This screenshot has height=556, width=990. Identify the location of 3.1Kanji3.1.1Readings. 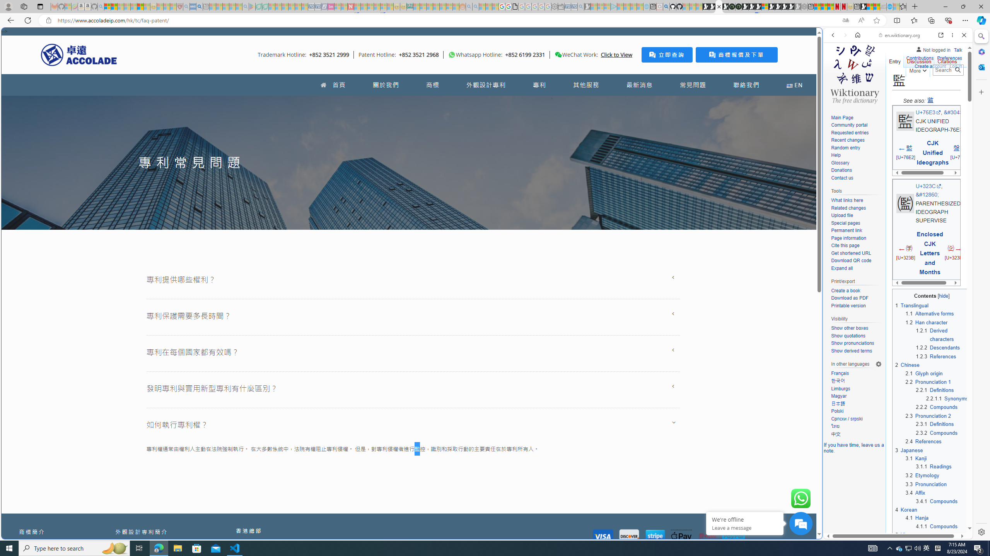
(937, 463).